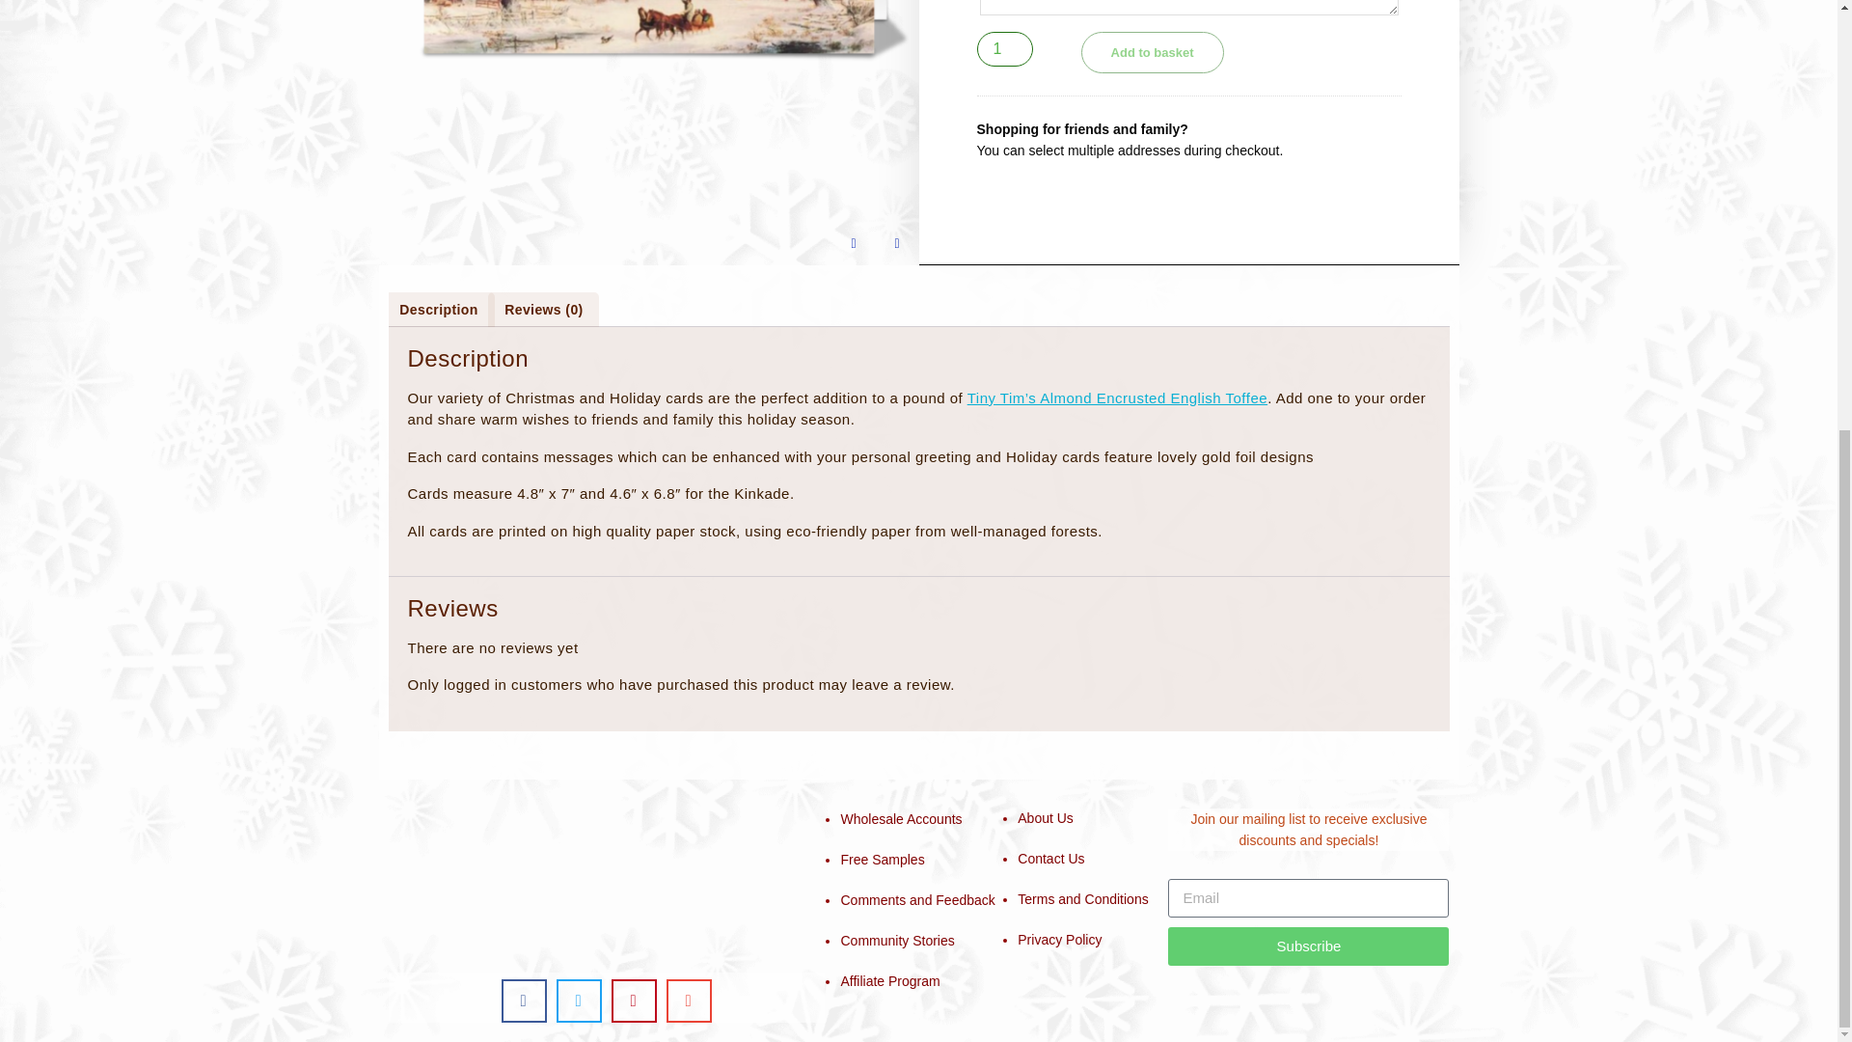  I want to click on Comments and Feedback, so click(917, 899).